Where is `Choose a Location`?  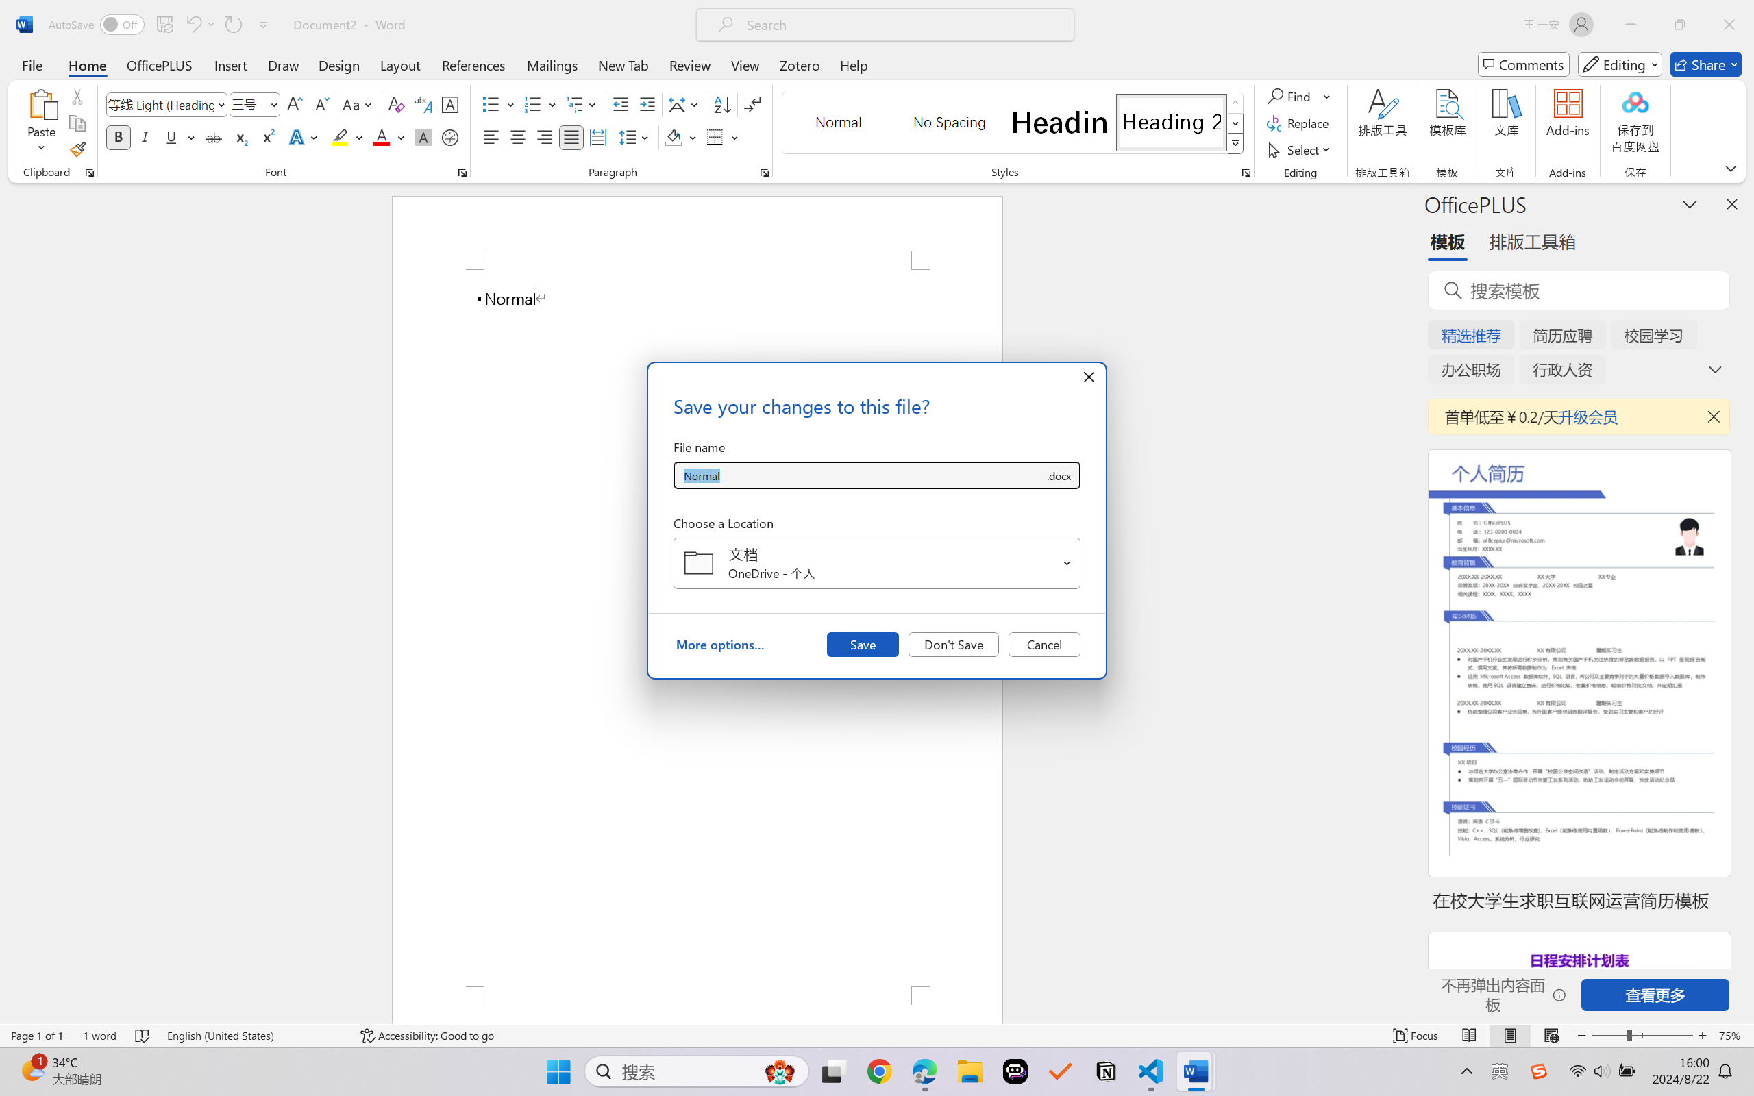
Choose a Location is located at coordinates (877, 563).